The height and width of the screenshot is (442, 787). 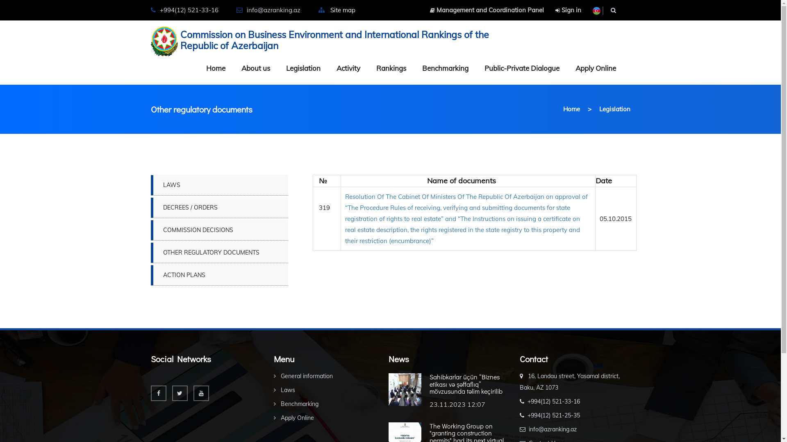 I want to click on LAWS, so click(x=220, y=185).